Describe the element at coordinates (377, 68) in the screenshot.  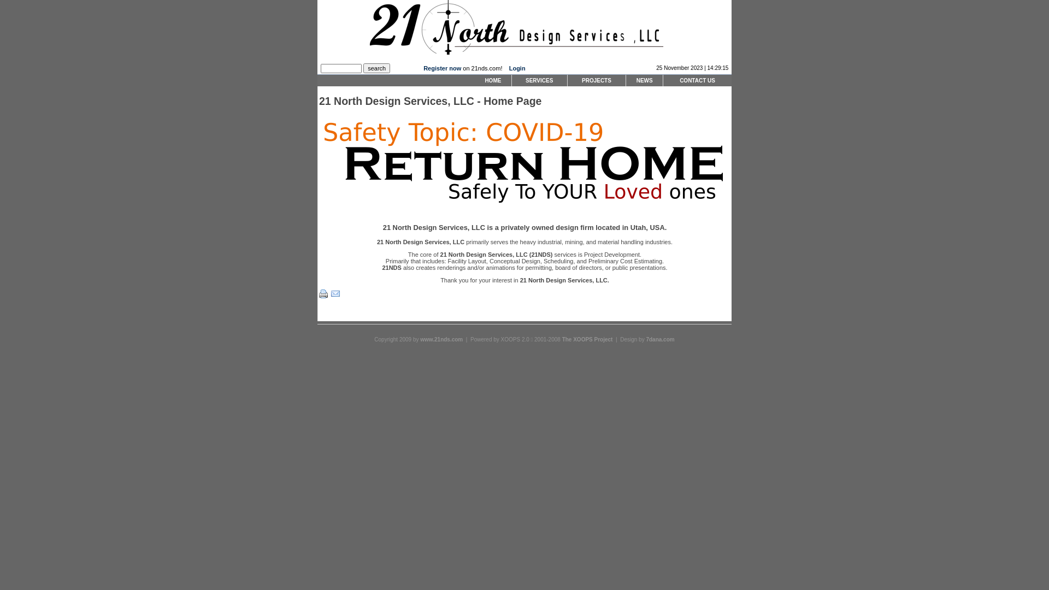
I see `search` at that location.